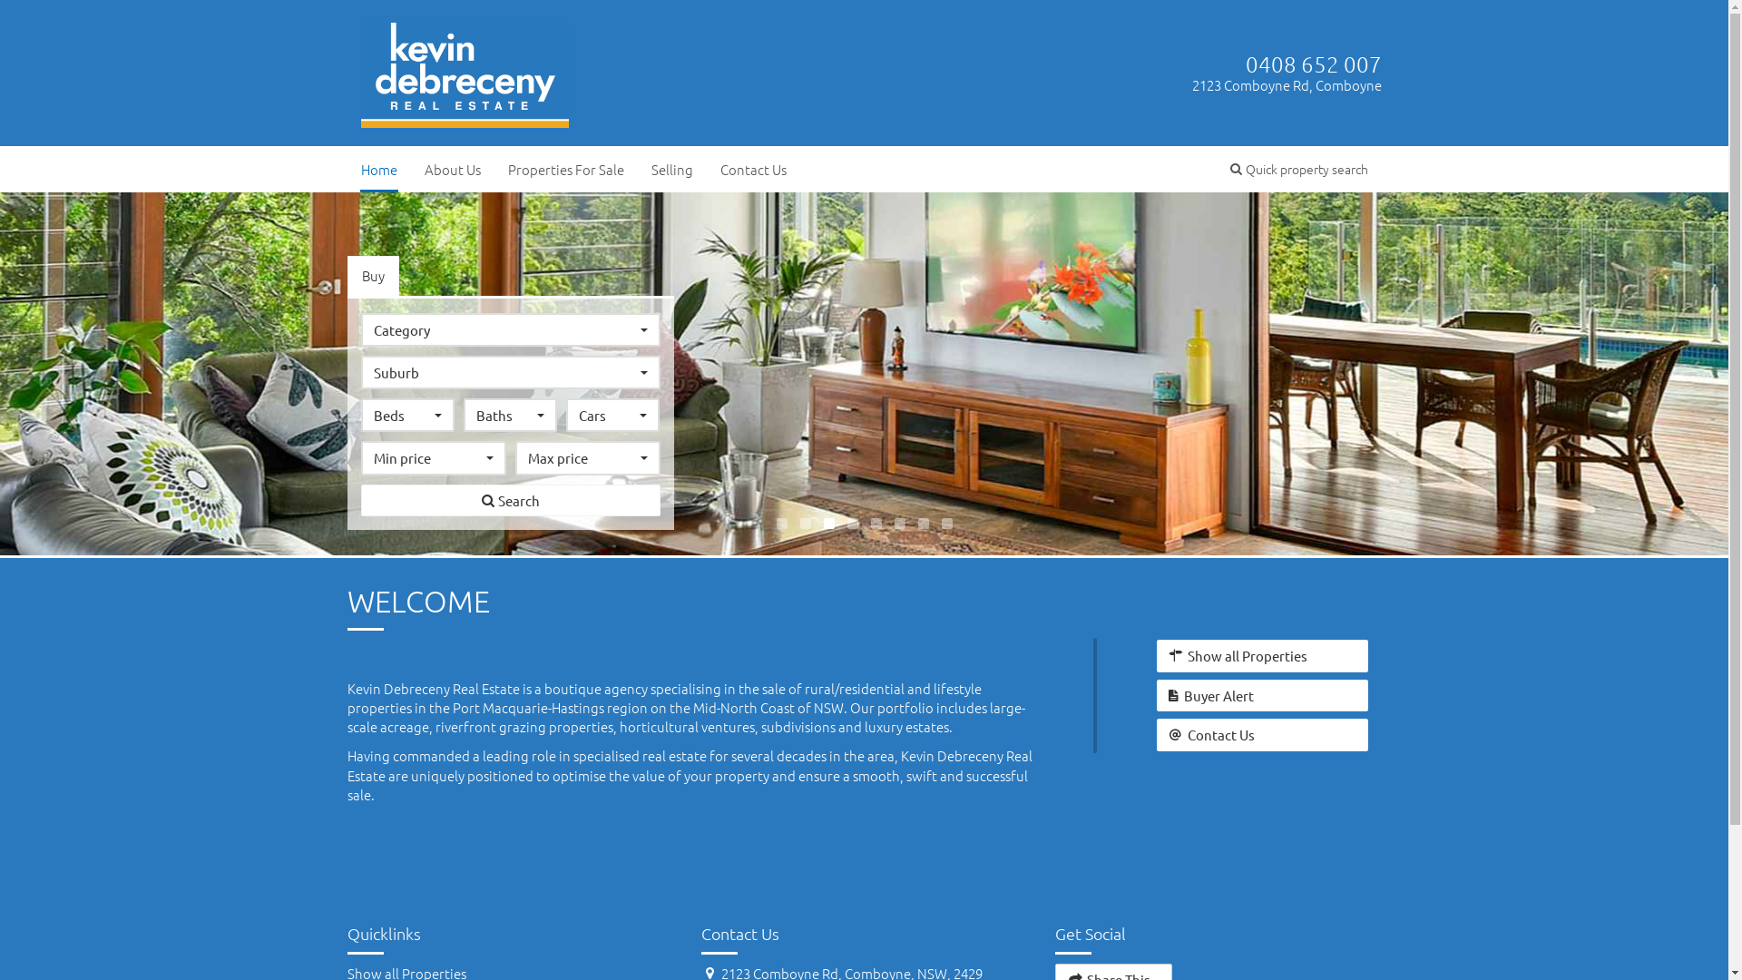  What do you see at coordinates (465, 71) in the screenshot?
I see `Kevin Debreceny Real Estate` at bounding box center [465, 71].